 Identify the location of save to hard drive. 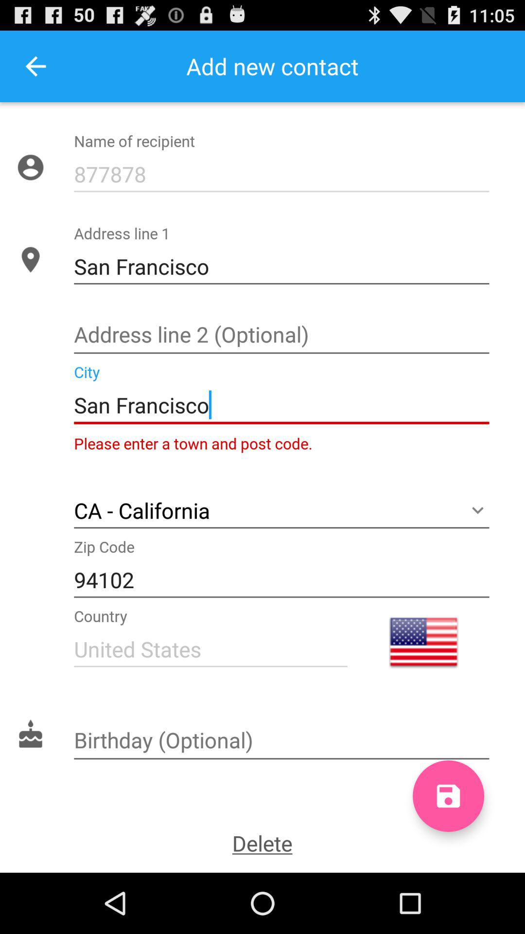
(448, 796).